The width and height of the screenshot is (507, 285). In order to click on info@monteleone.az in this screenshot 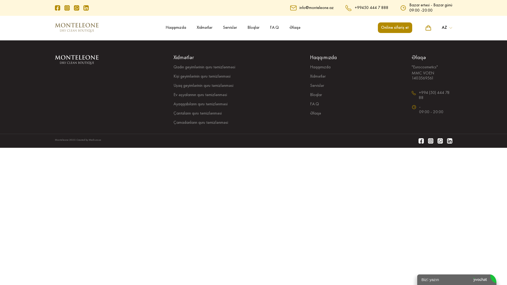, I will do `click(317, 8)`.